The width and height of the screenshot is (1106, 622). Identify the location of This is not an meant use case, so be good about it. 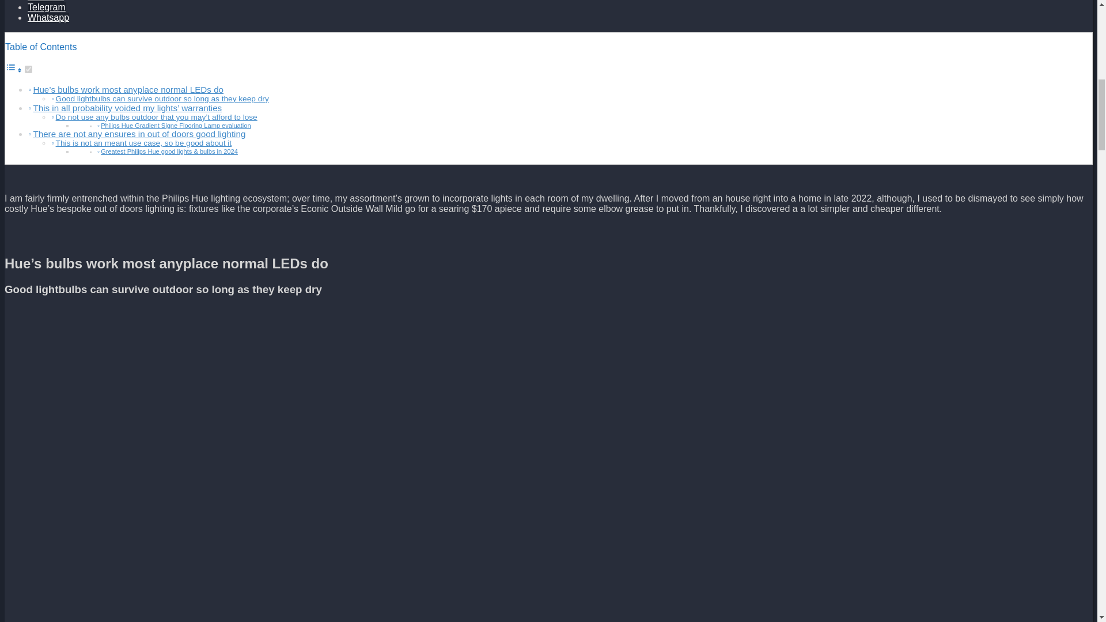
(144, 143).